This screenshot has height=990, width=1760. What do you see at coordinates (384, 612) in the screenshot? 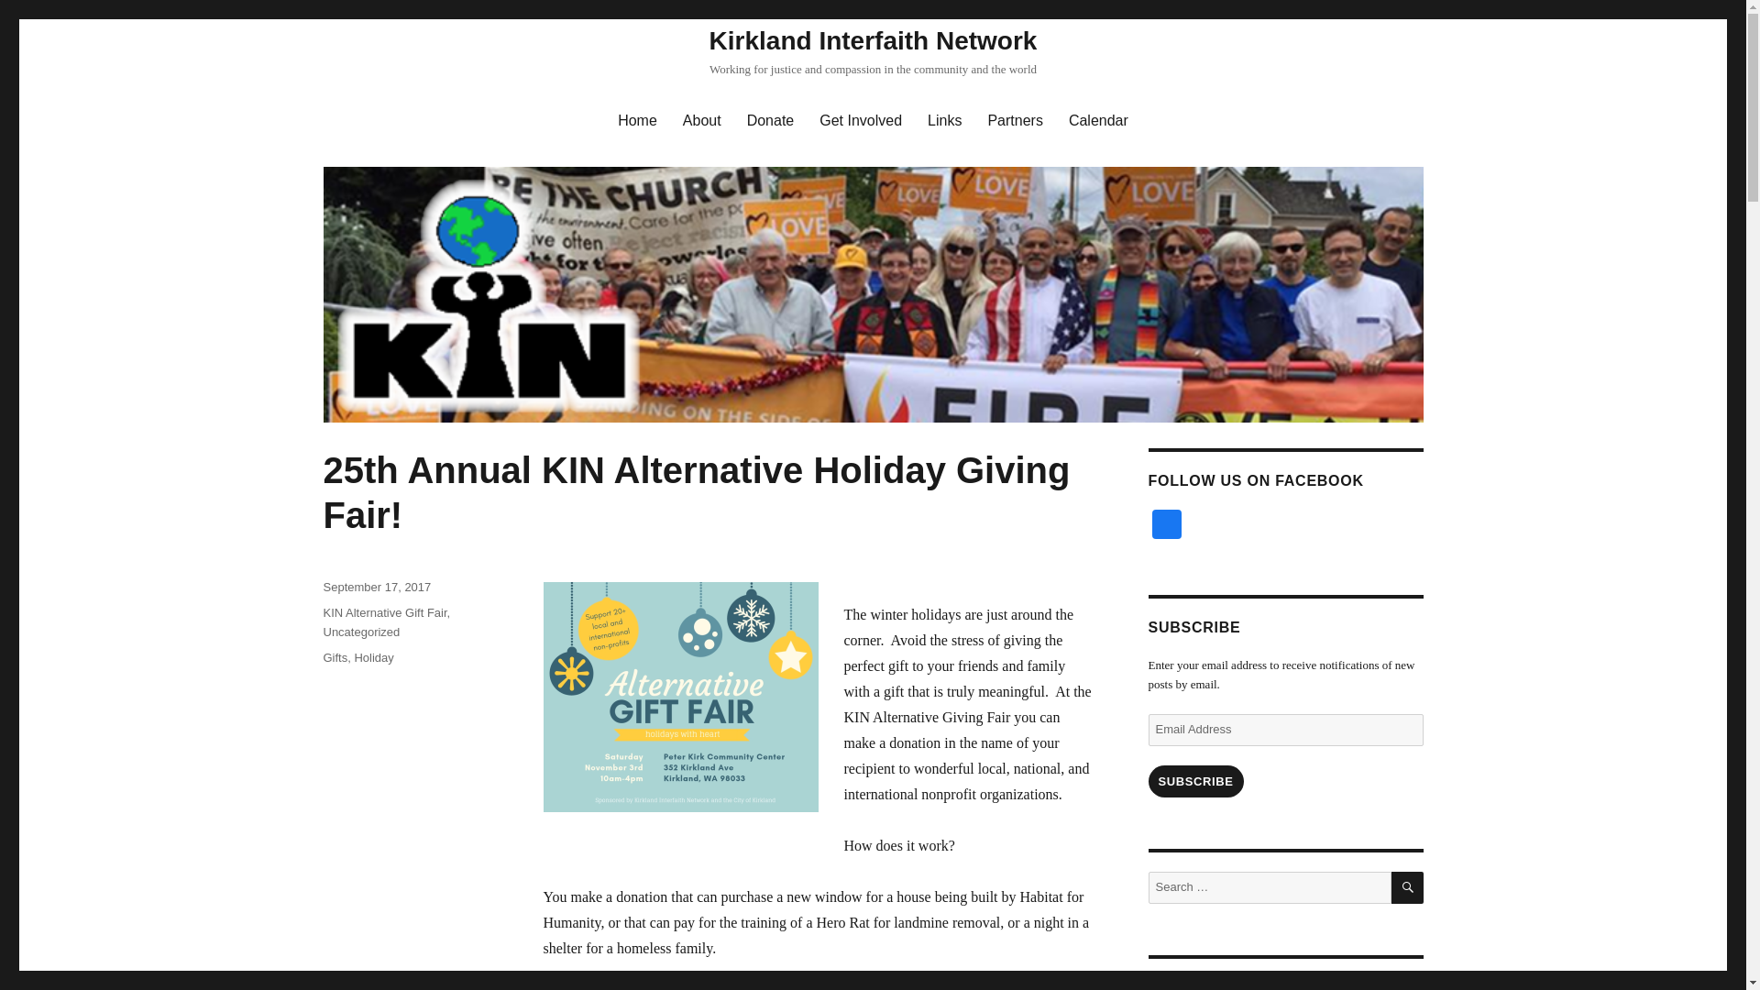
I see `KIN Alternative Gift Fair` at bounding box center [384, 612].